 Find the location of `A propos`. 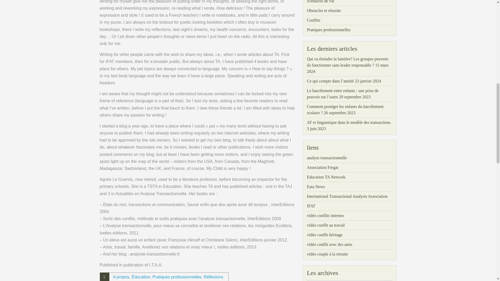

A propos is located at coordinates (121, 277).